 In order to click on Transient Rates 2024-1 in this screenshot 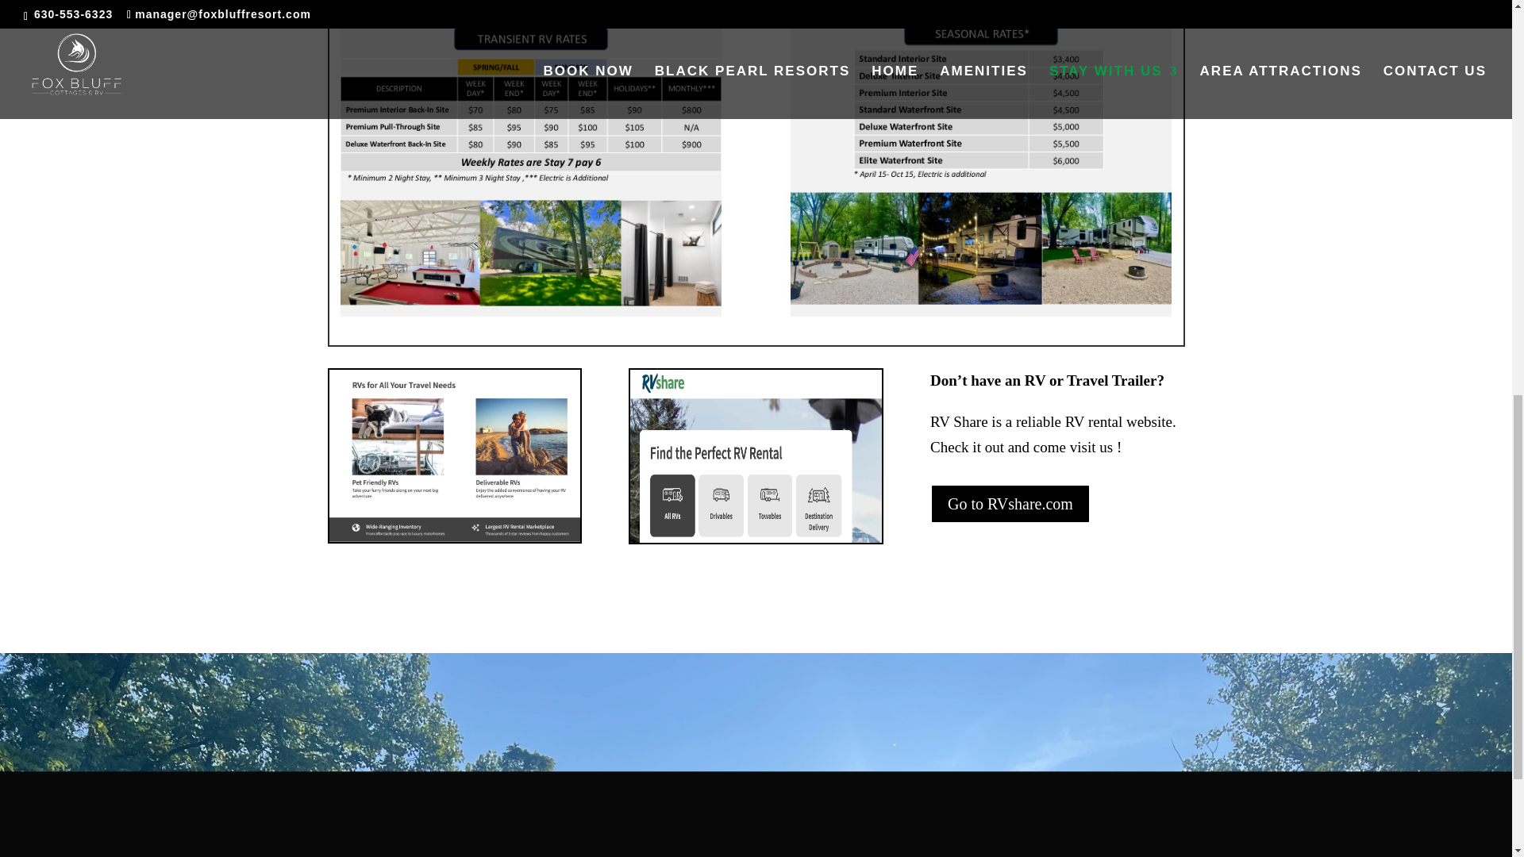, I will do `click(530, 162)`.